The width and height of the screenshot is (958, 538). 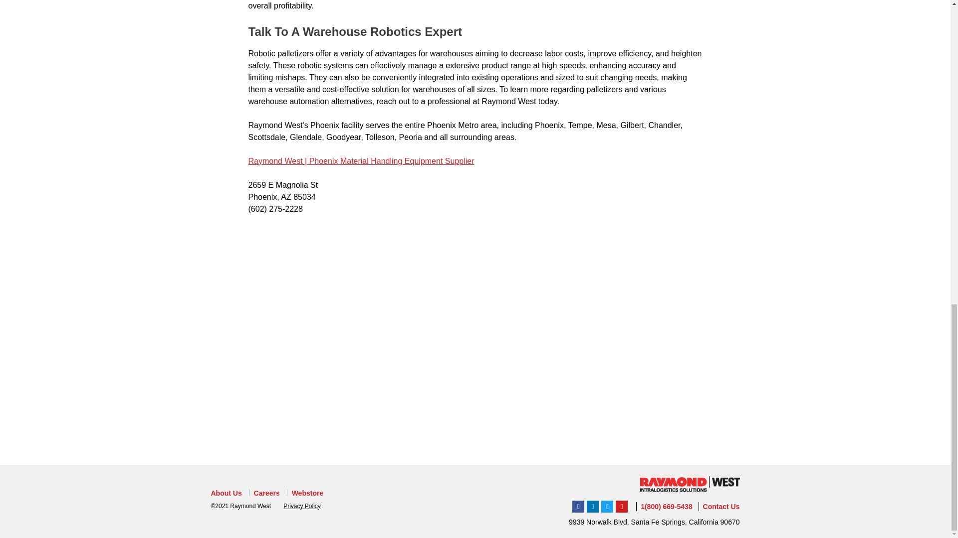 What do you see at coordinates (607, 507) in the screenshot?
I see `Raymond West Intralogistics Solutions` at bounding box center [607, 507].